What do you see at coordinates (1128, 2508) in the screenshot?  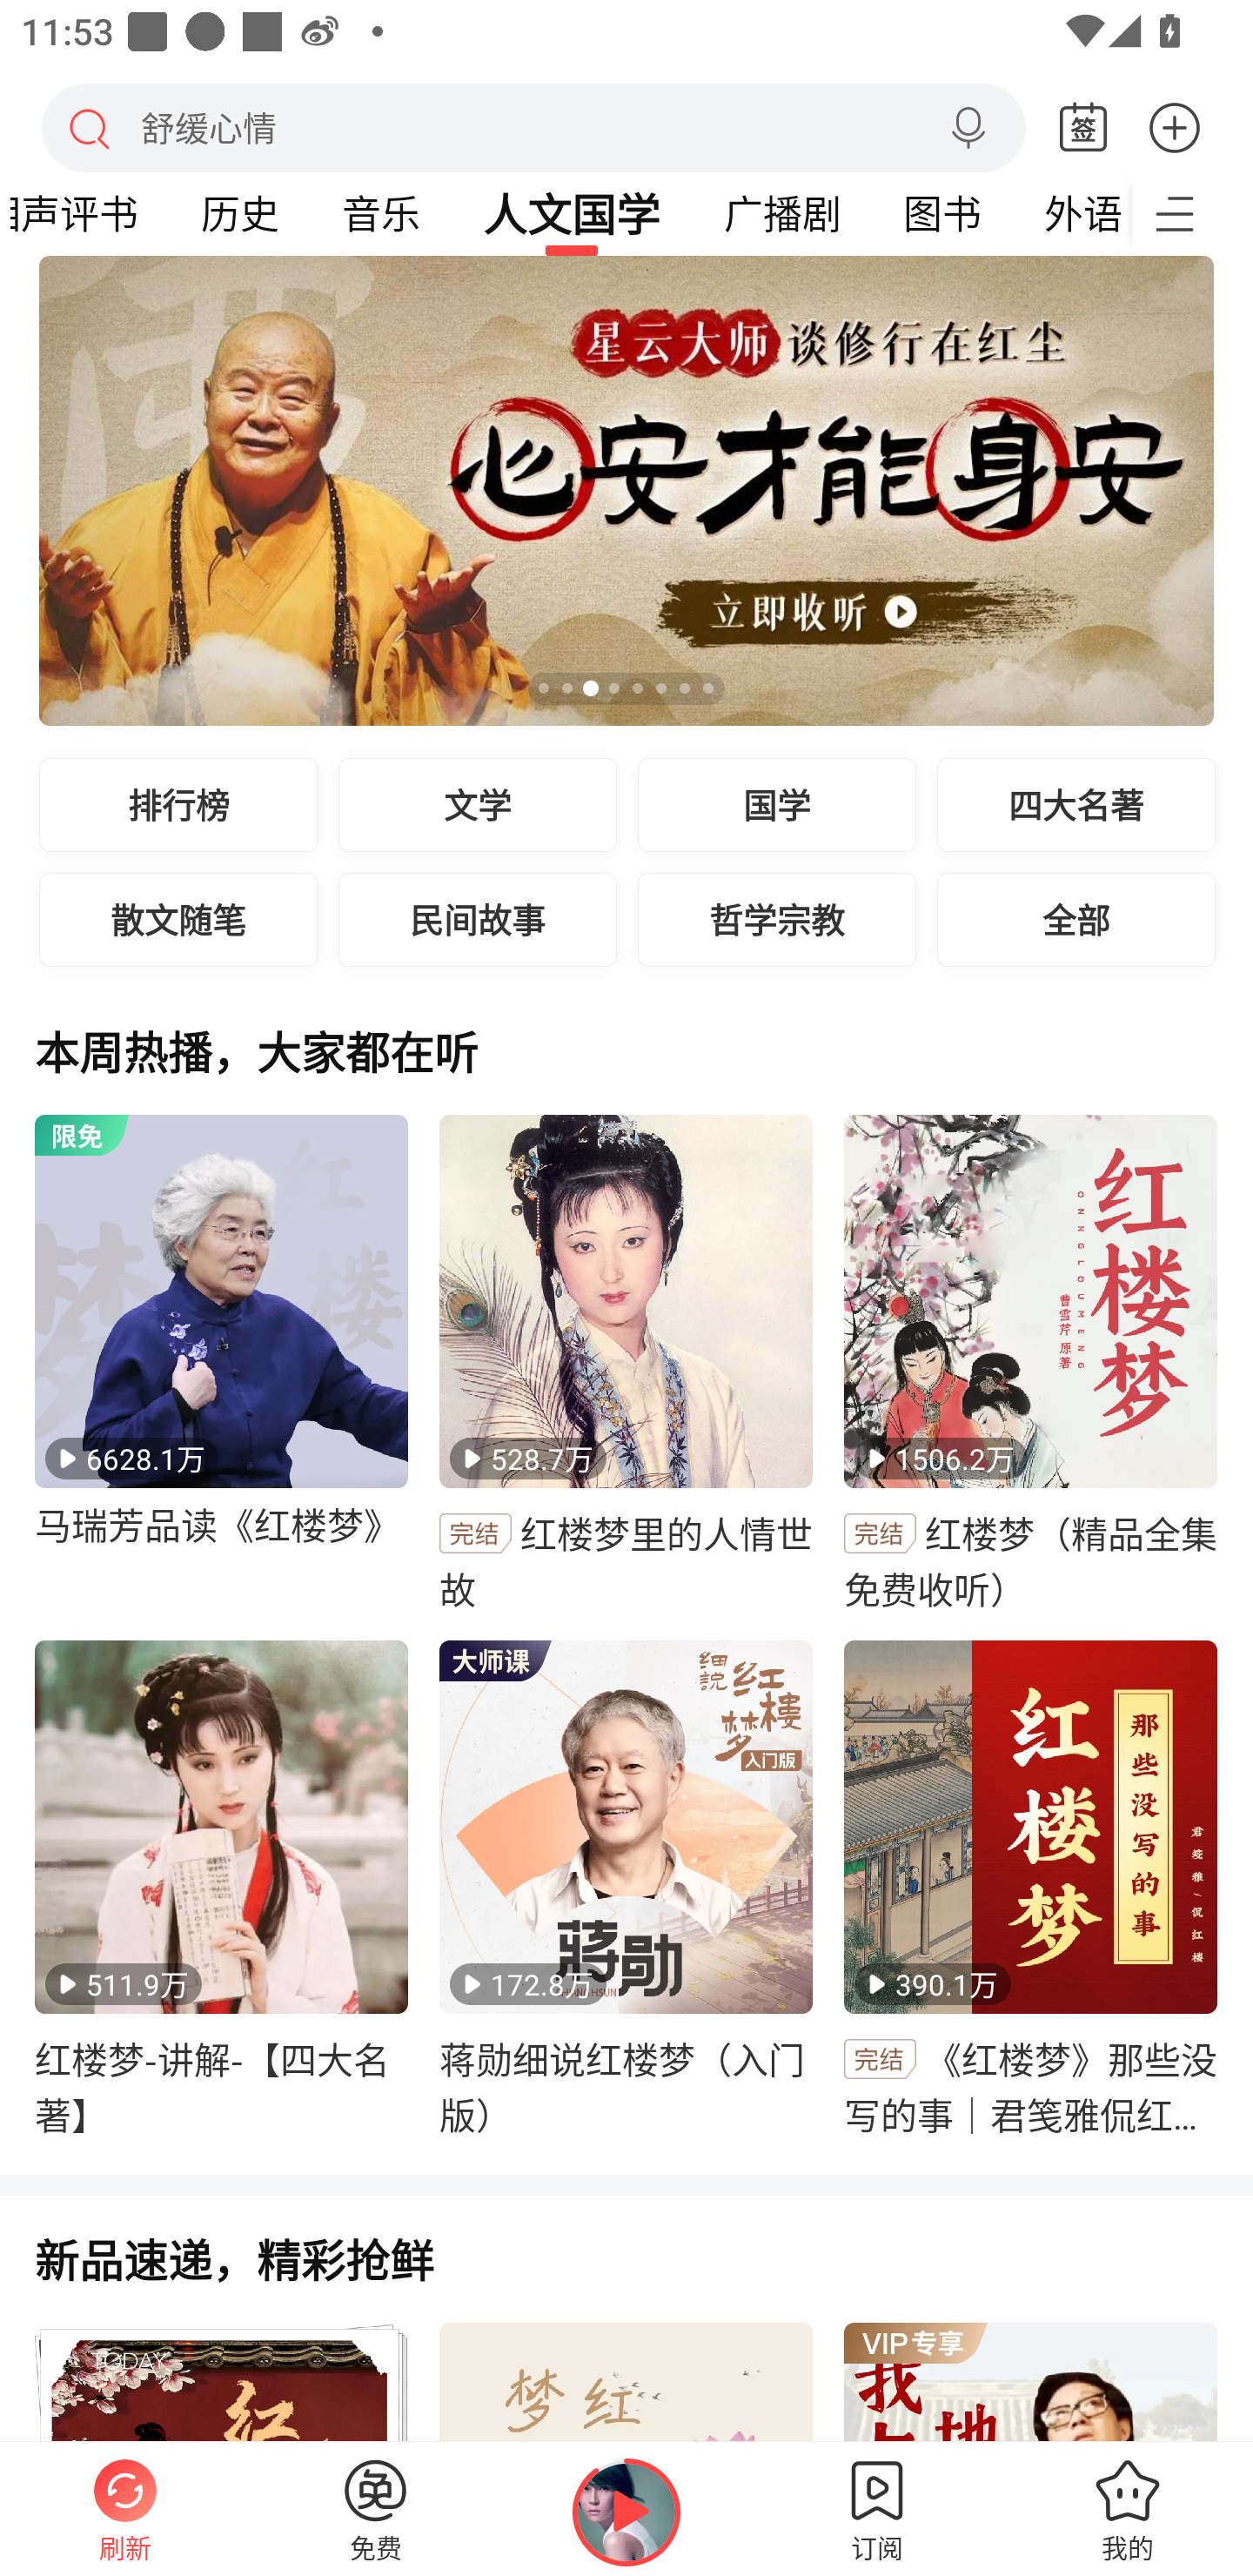 I see `我的` at bounding box center [1128, 2508].